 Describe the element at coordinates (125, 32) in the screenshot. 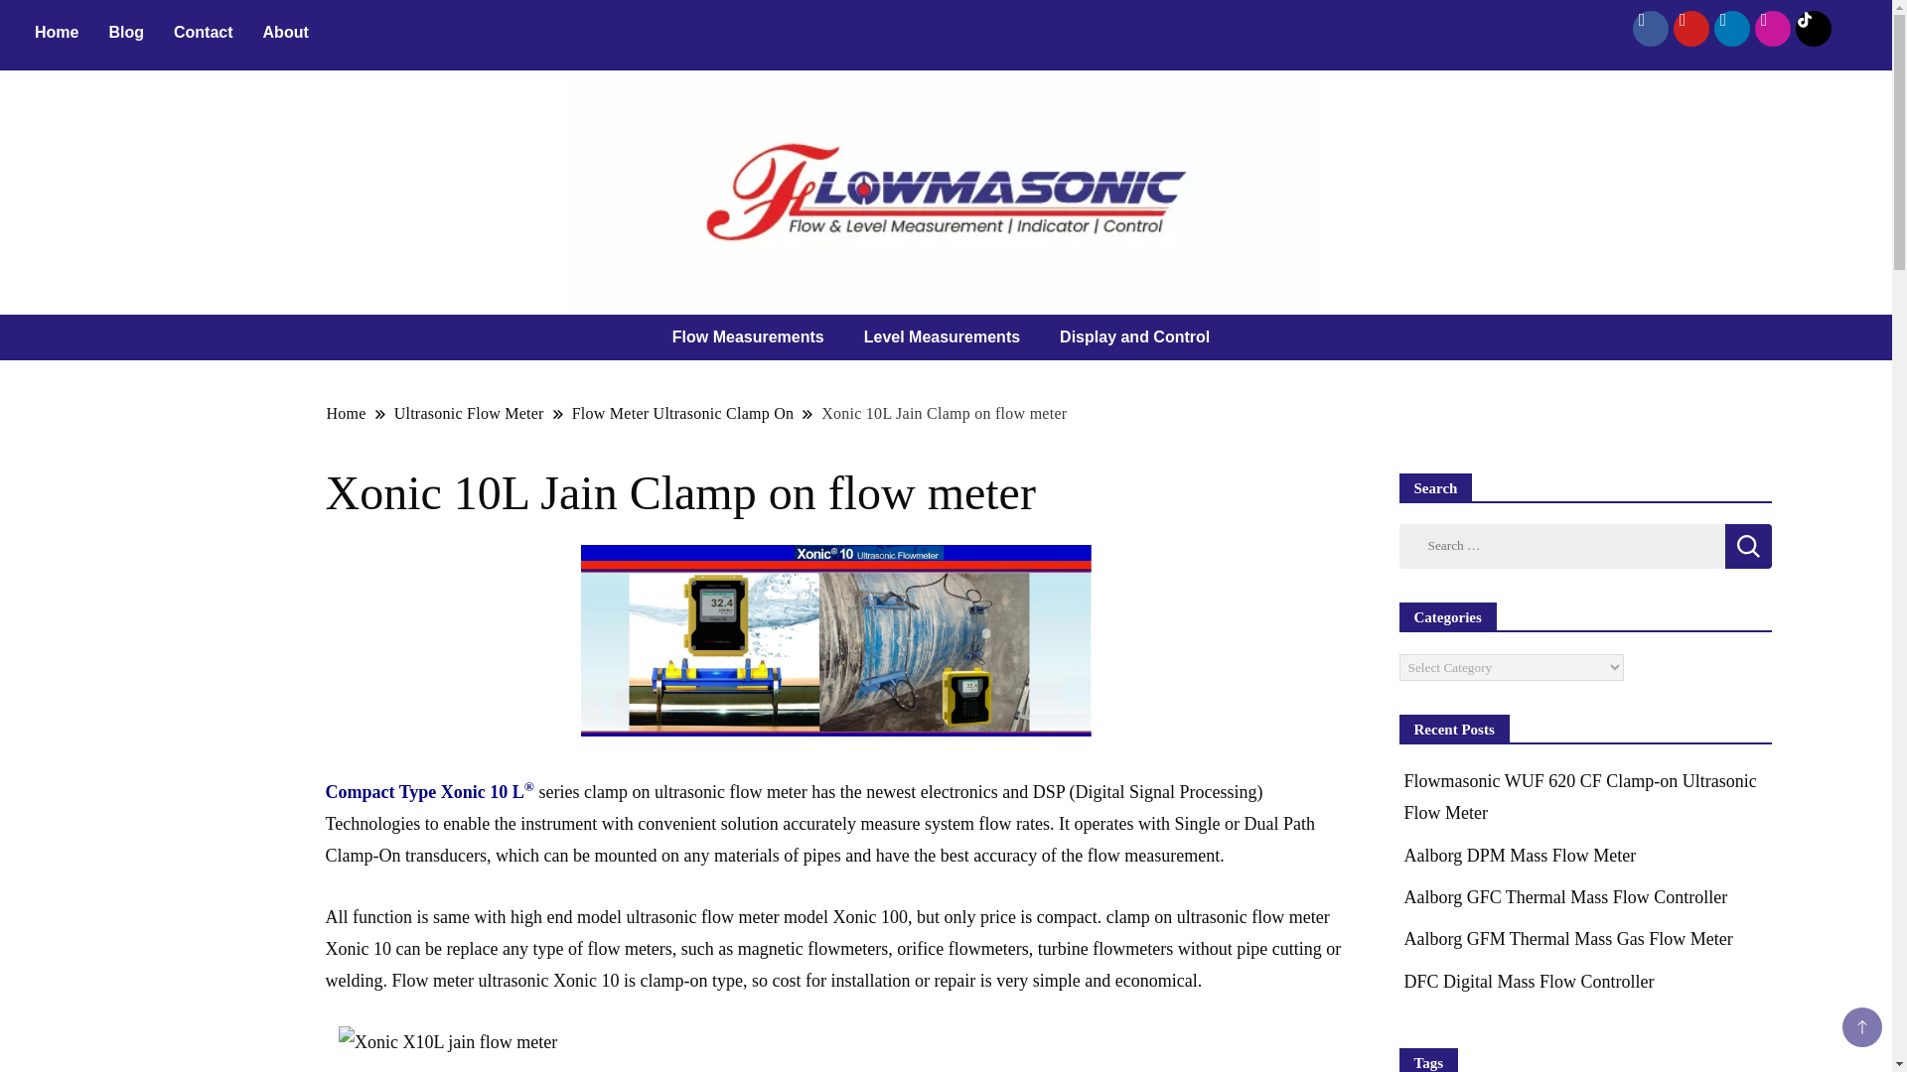

I see `Blog` at that location.